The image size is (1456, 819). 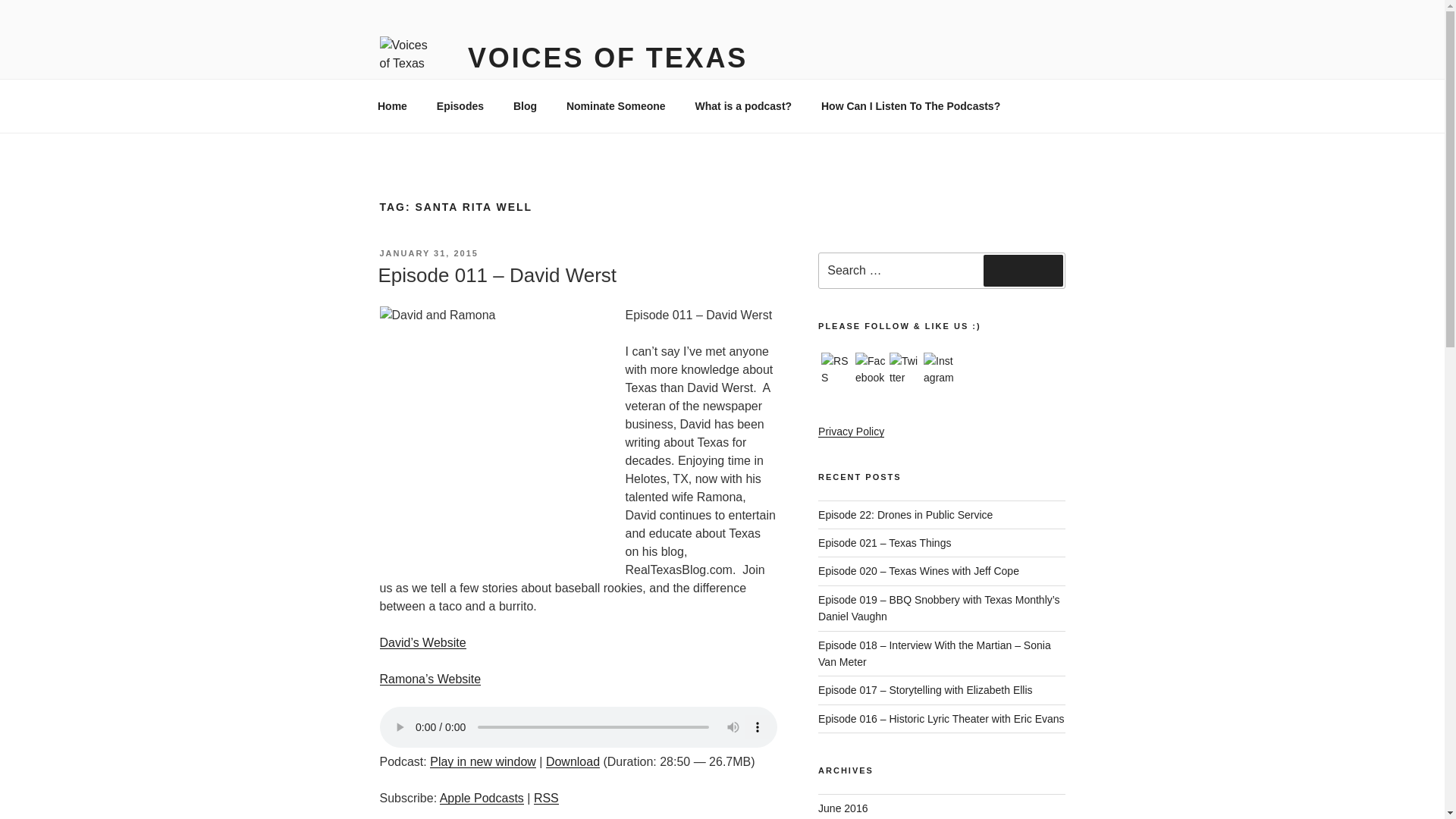 I want to click on Download, so click(x=573, y=761).